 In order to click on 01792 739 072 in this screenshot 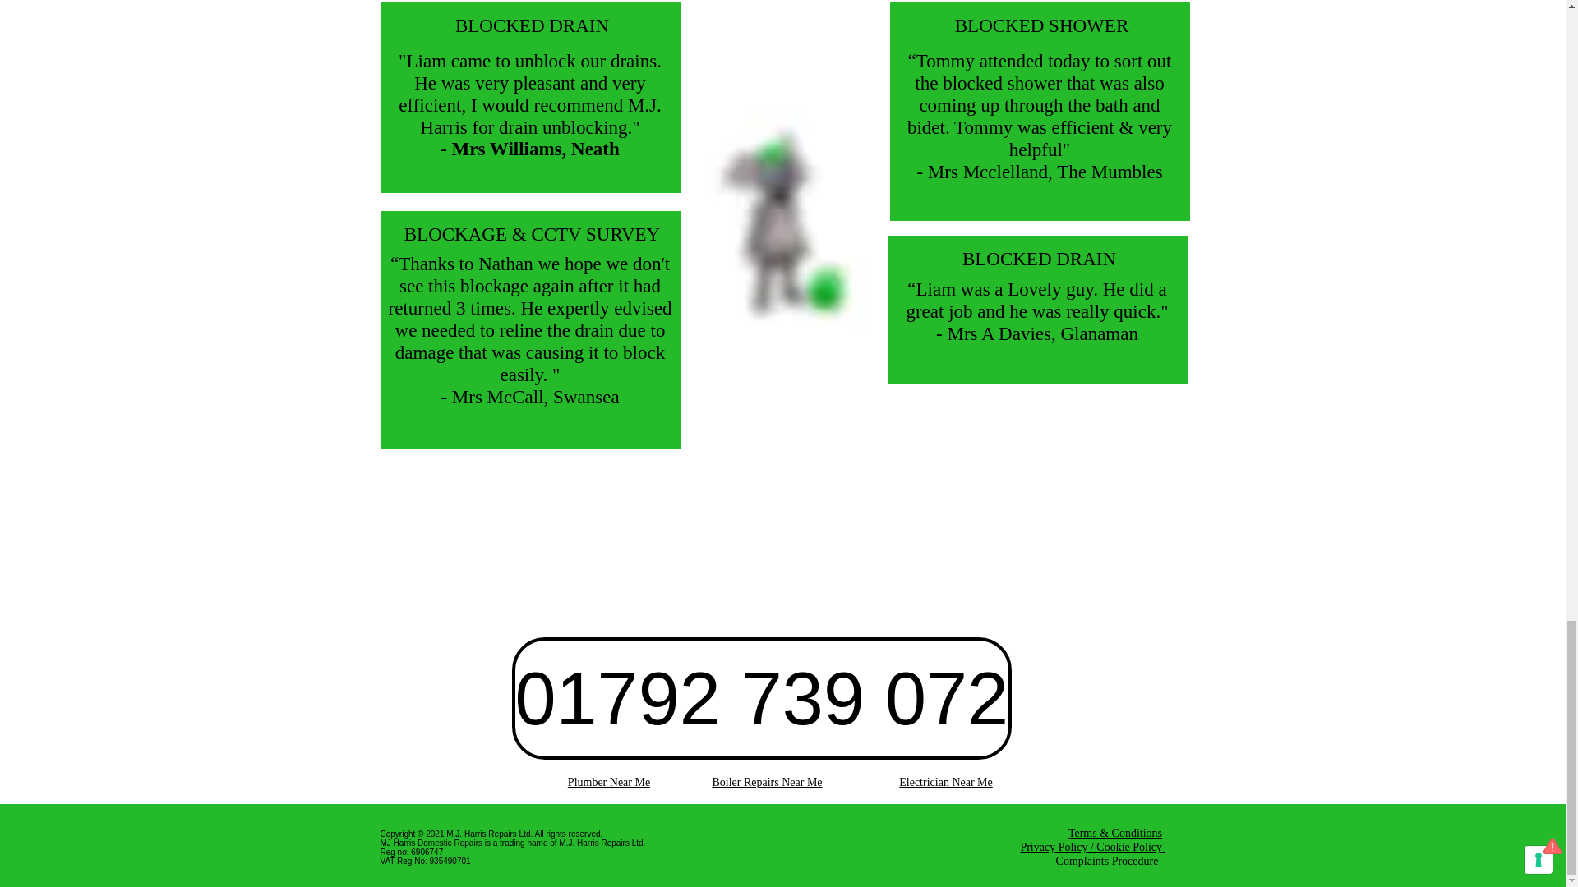, I will do `click(761, 698)`.